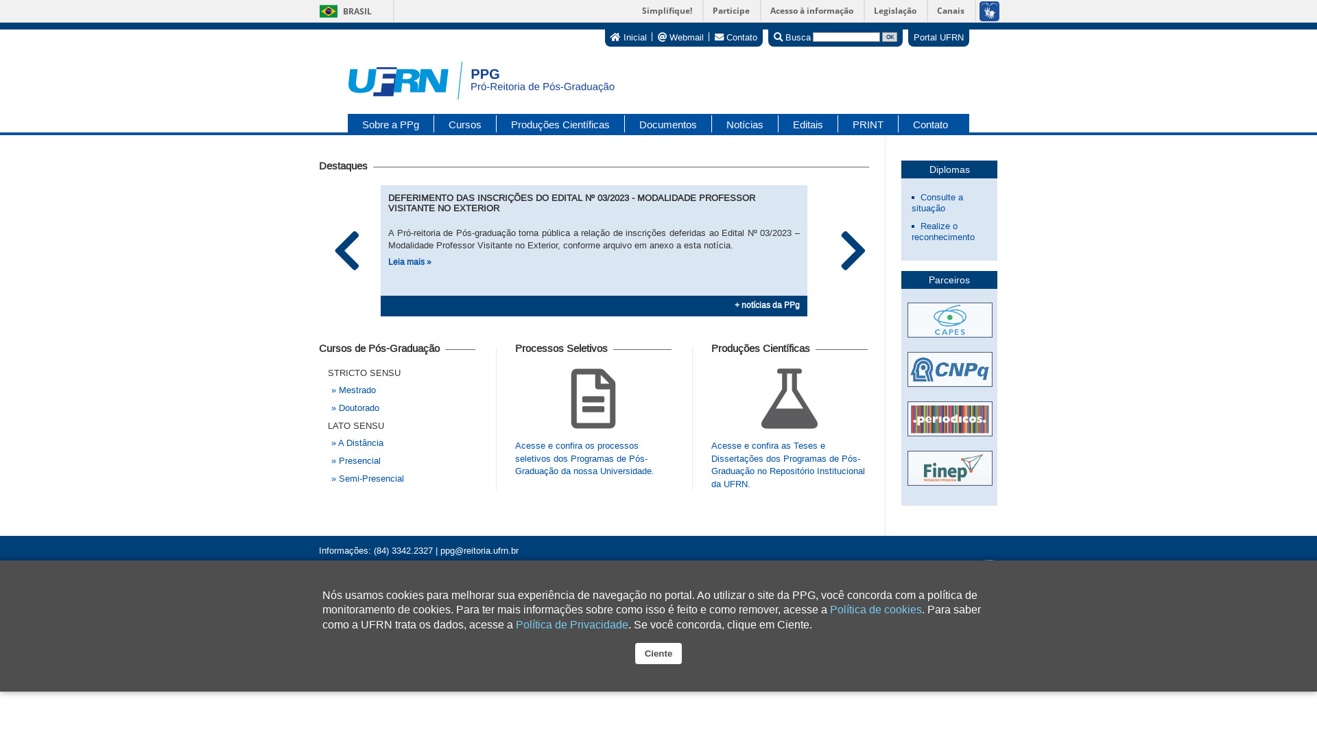  Describe the element at coordinates (949, 377) in the screenshot. I see `Acessar site da CNPQ` at that location.